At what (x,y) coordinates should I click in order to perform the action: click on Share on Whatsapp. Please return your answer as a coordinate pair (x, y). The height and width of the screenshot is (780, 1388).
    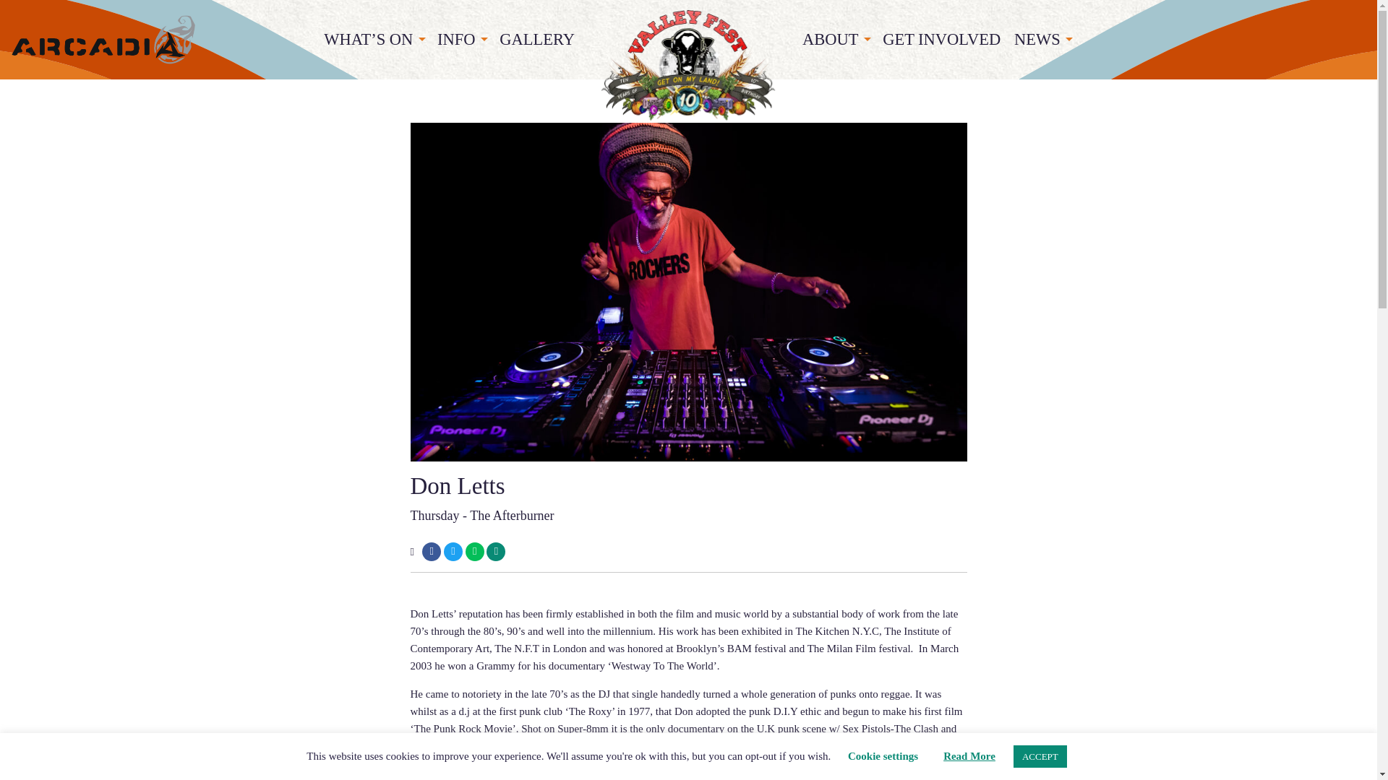
    Looking at the image, I should click on (474, 551).